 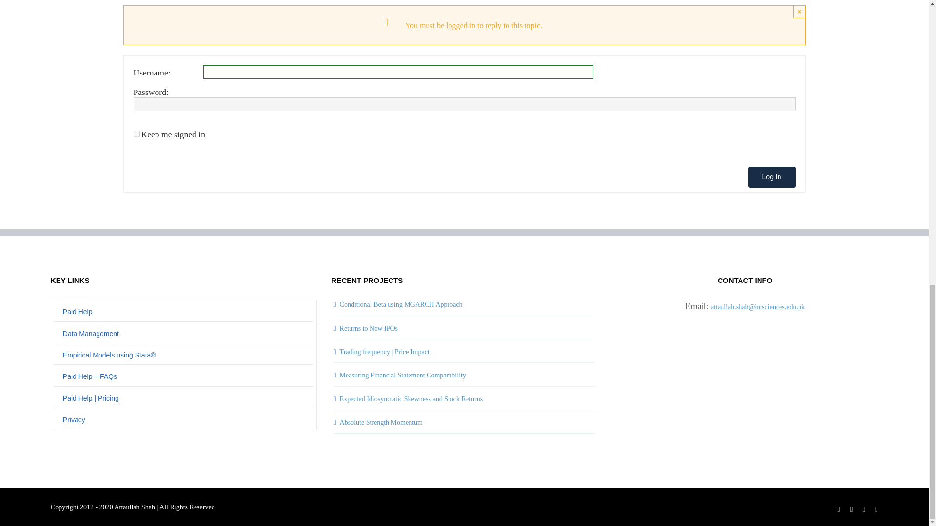 What do you see at coordinates (183, 312) in the screenshot?
I see `Back to Parent Page` at bounding box center [183, 312].